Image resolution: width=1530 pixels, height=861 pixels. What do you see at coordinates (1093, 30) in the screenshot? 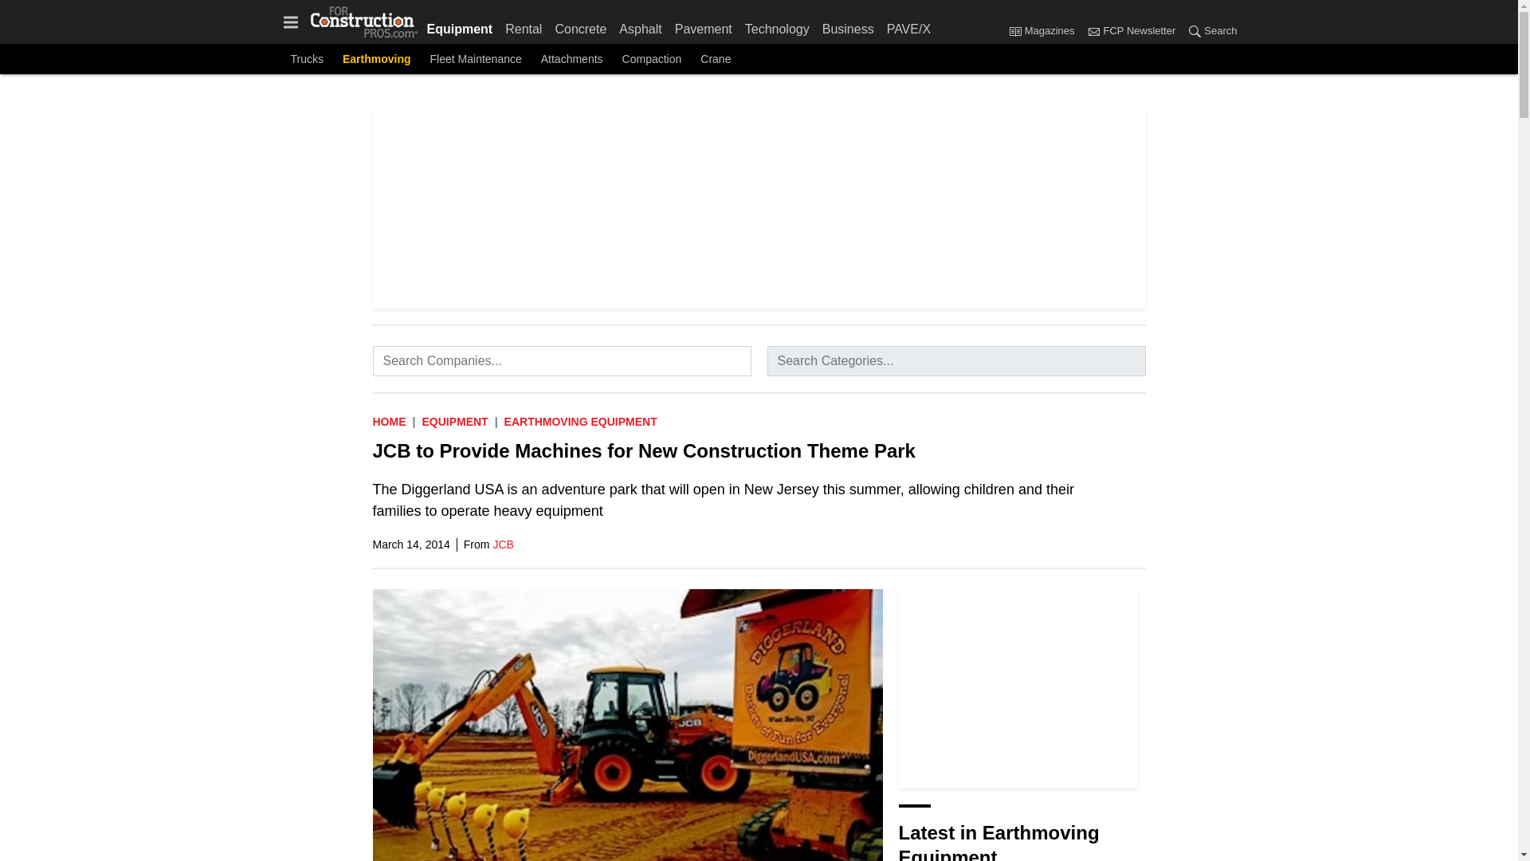
I see `FCP Newsletter` at bounding box center [1093, 30].